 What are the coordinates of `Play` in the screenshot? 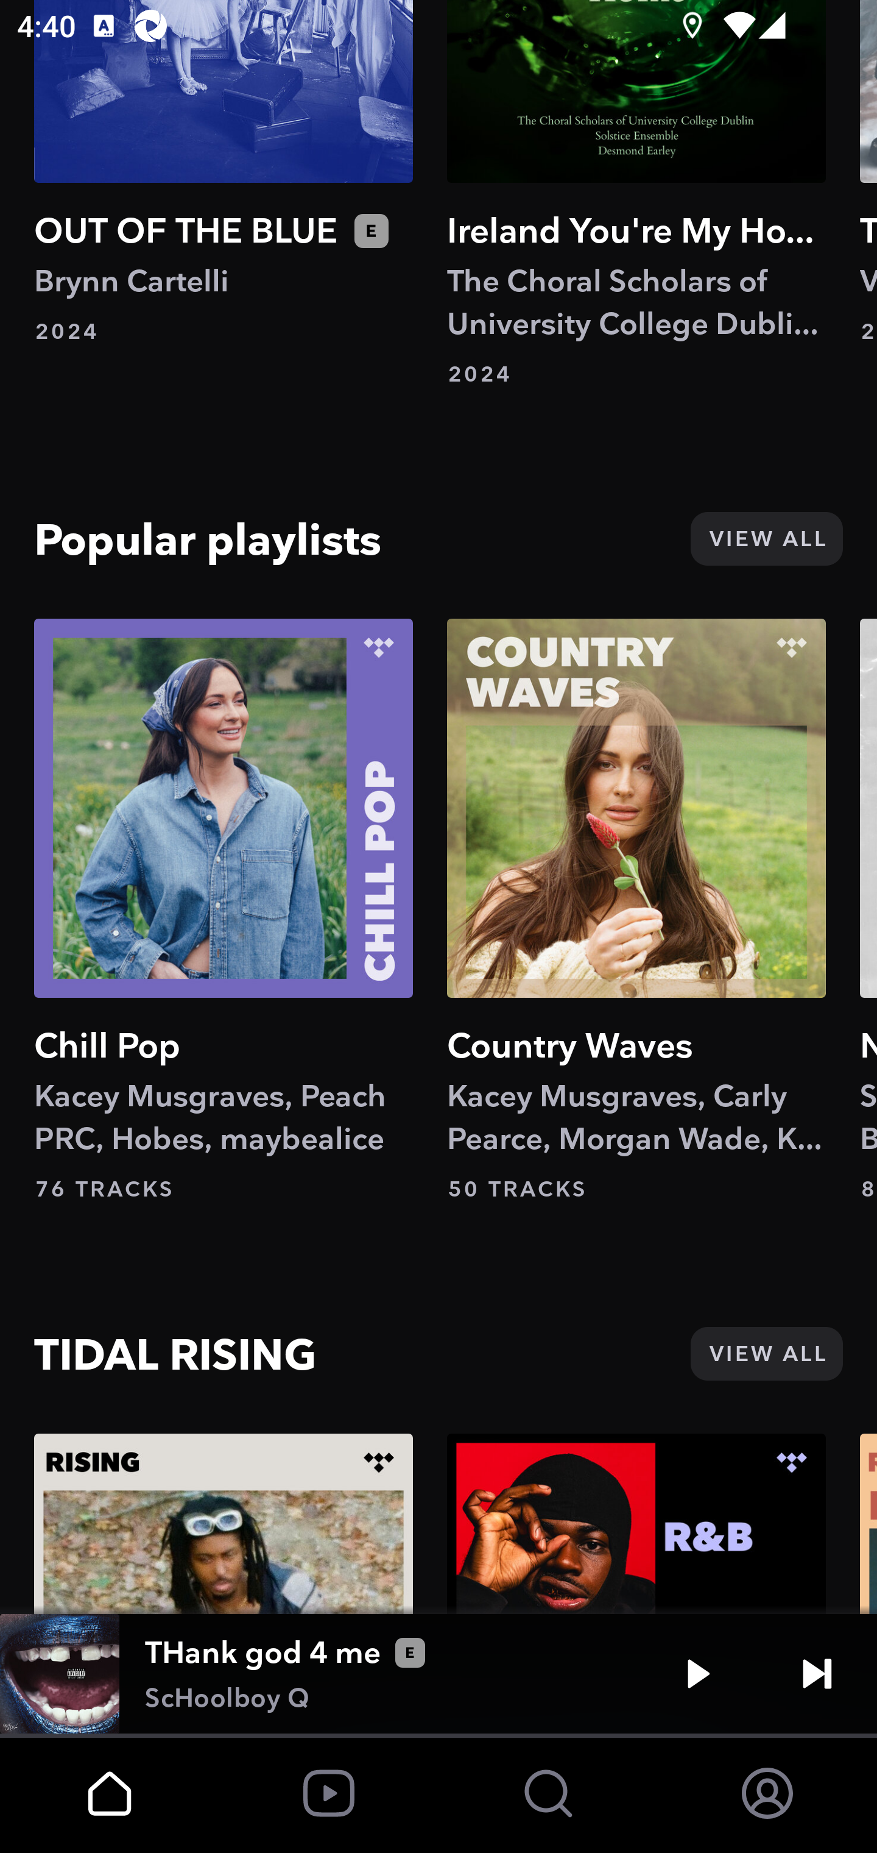 It's located at (698, 1674).